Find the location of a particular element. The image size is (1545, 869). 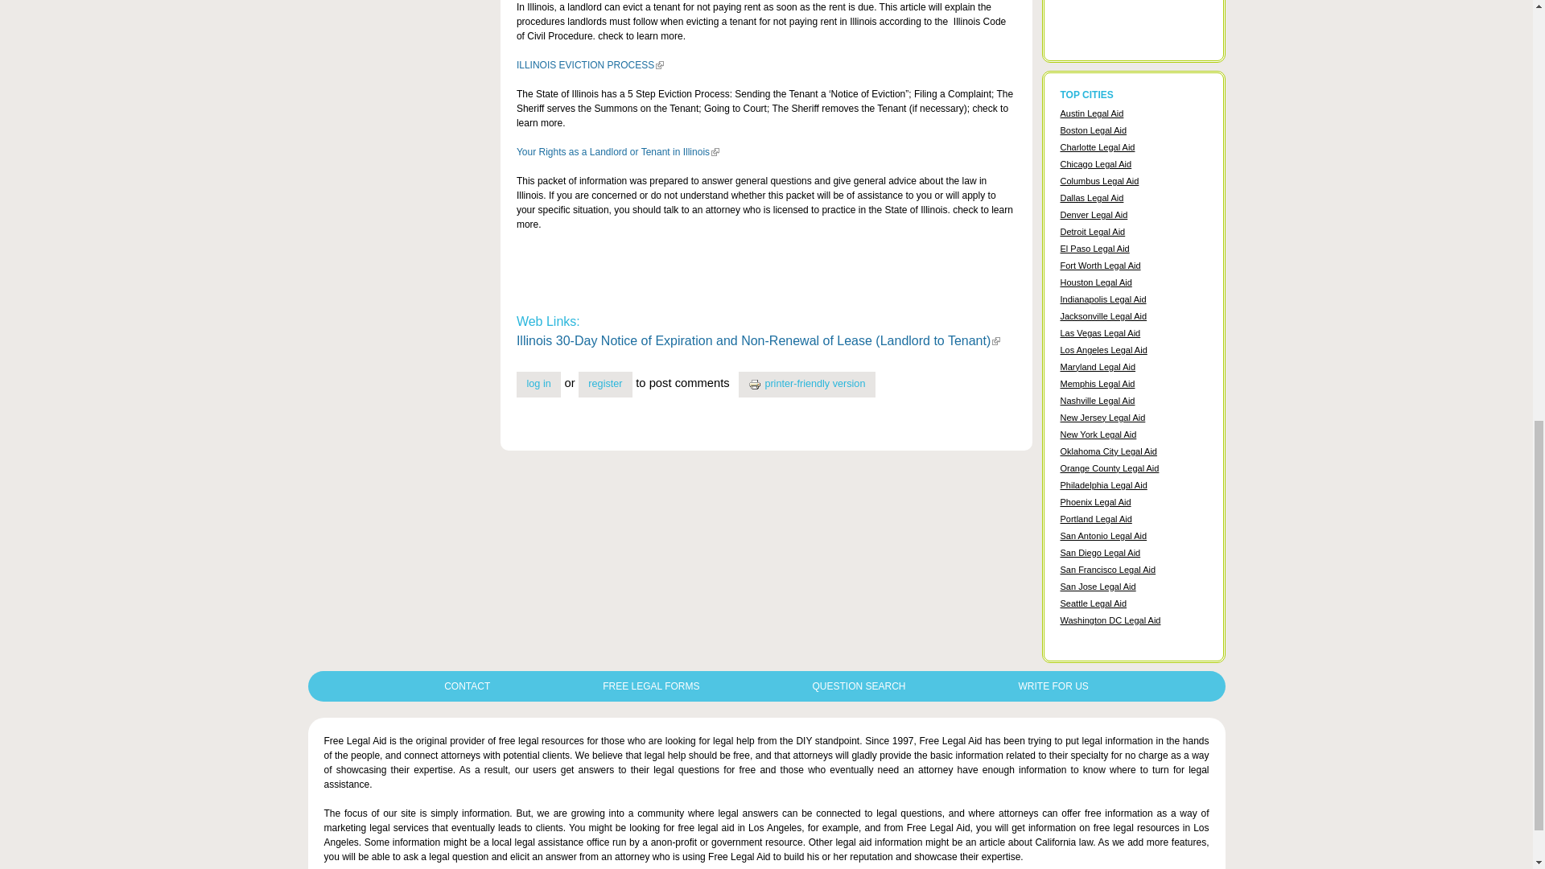

register is located at coordinates (605, 385).